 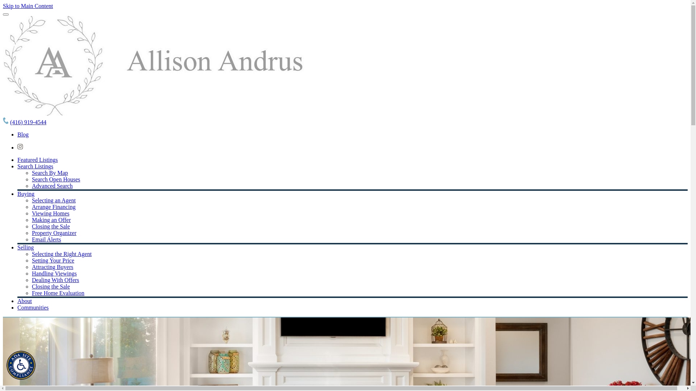 I want to click on Attracting Buyers, so click(x=53, y=267).